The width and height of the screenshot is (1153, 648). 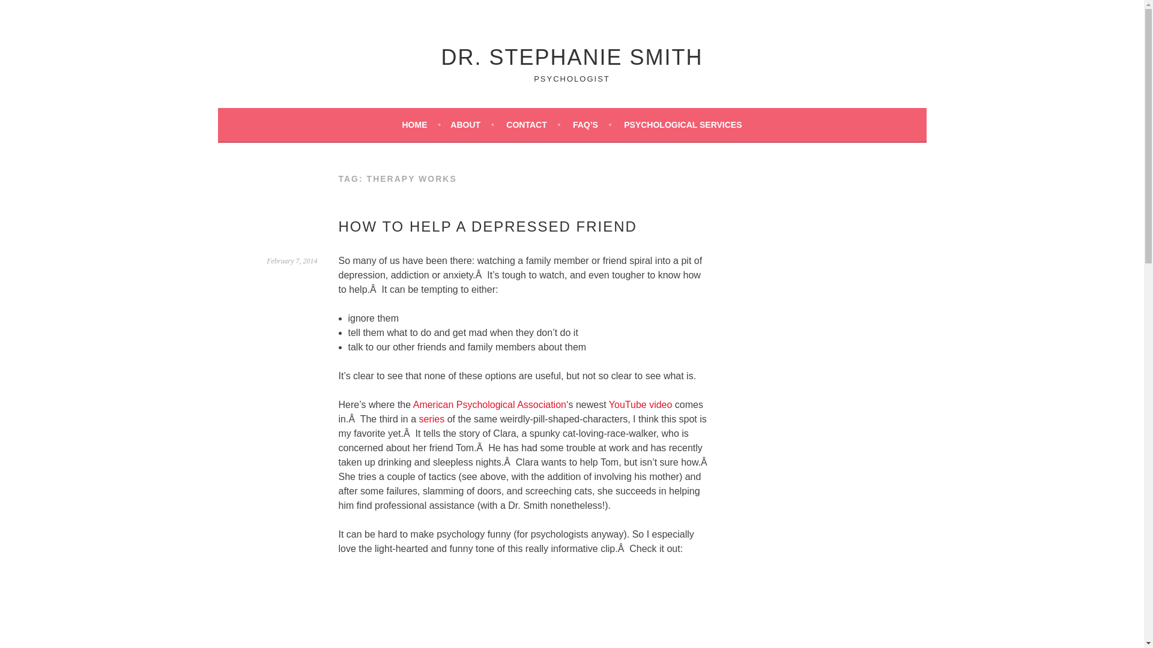 I want to click on YouTube video, so click(x=640, y=404).